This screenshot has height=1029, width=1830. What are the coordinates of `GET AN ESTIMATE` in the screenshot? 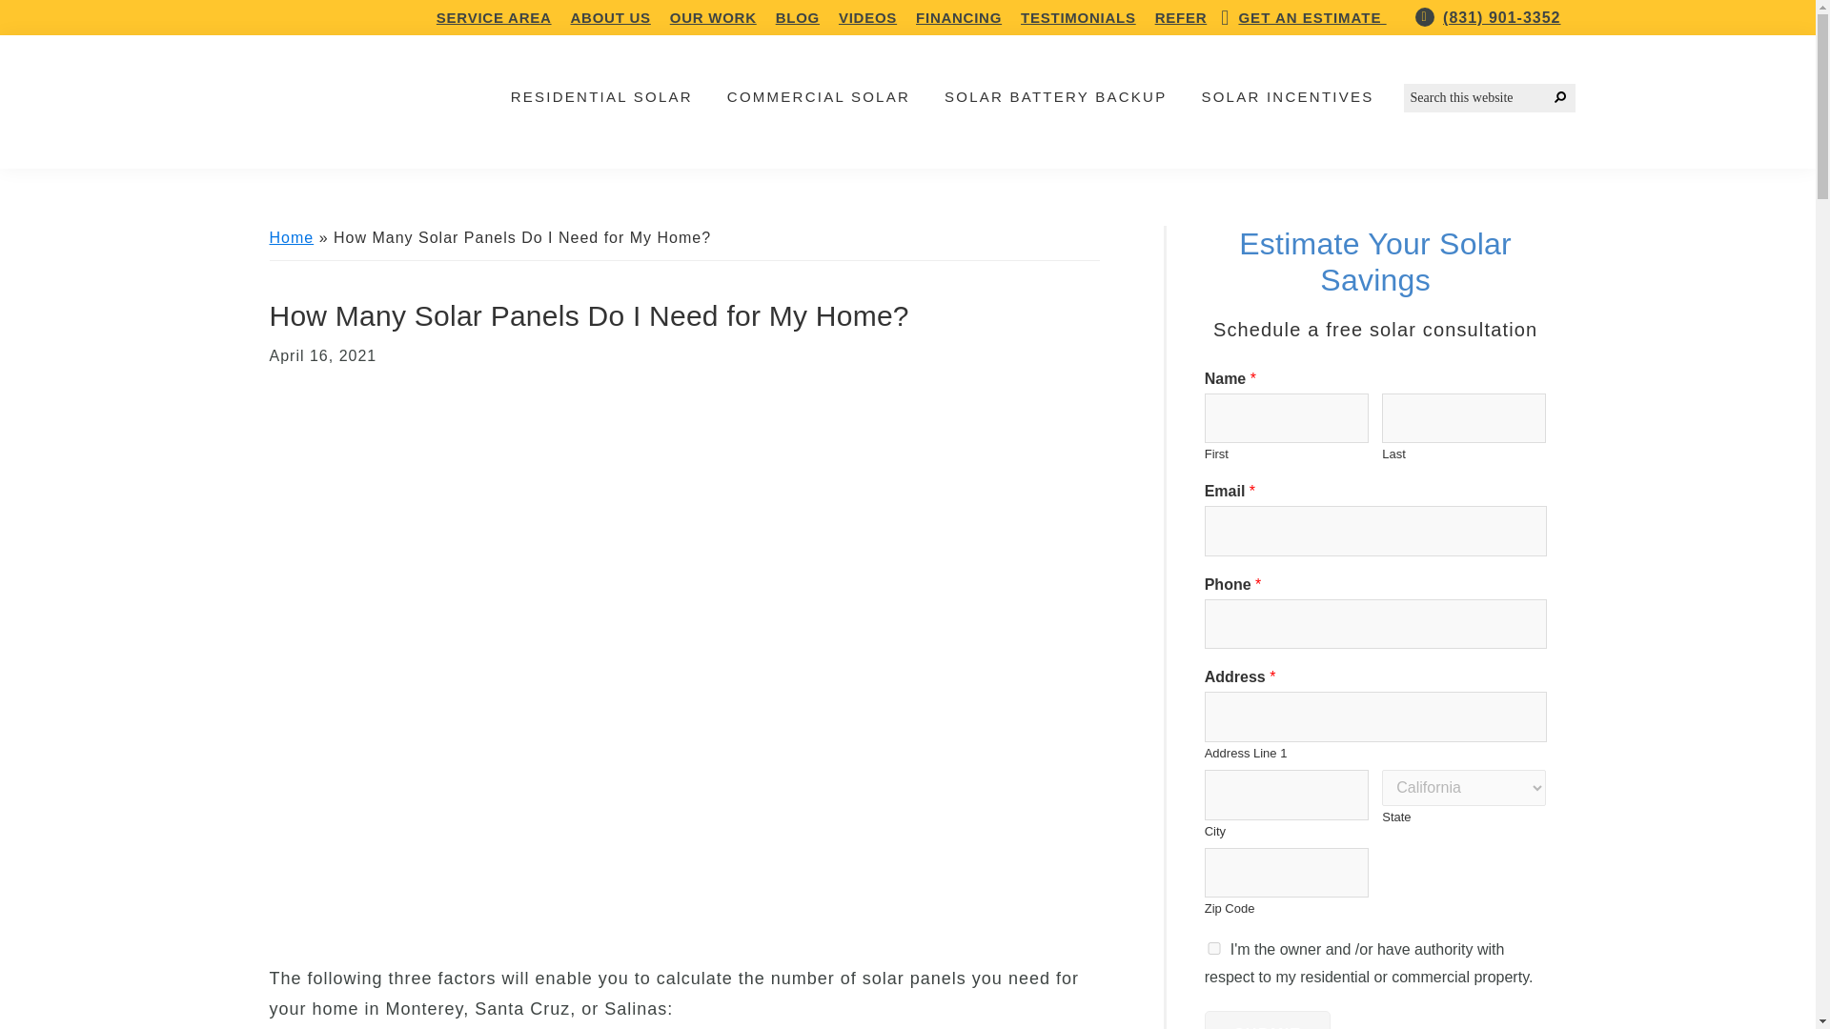 It's located at (1311, 17).